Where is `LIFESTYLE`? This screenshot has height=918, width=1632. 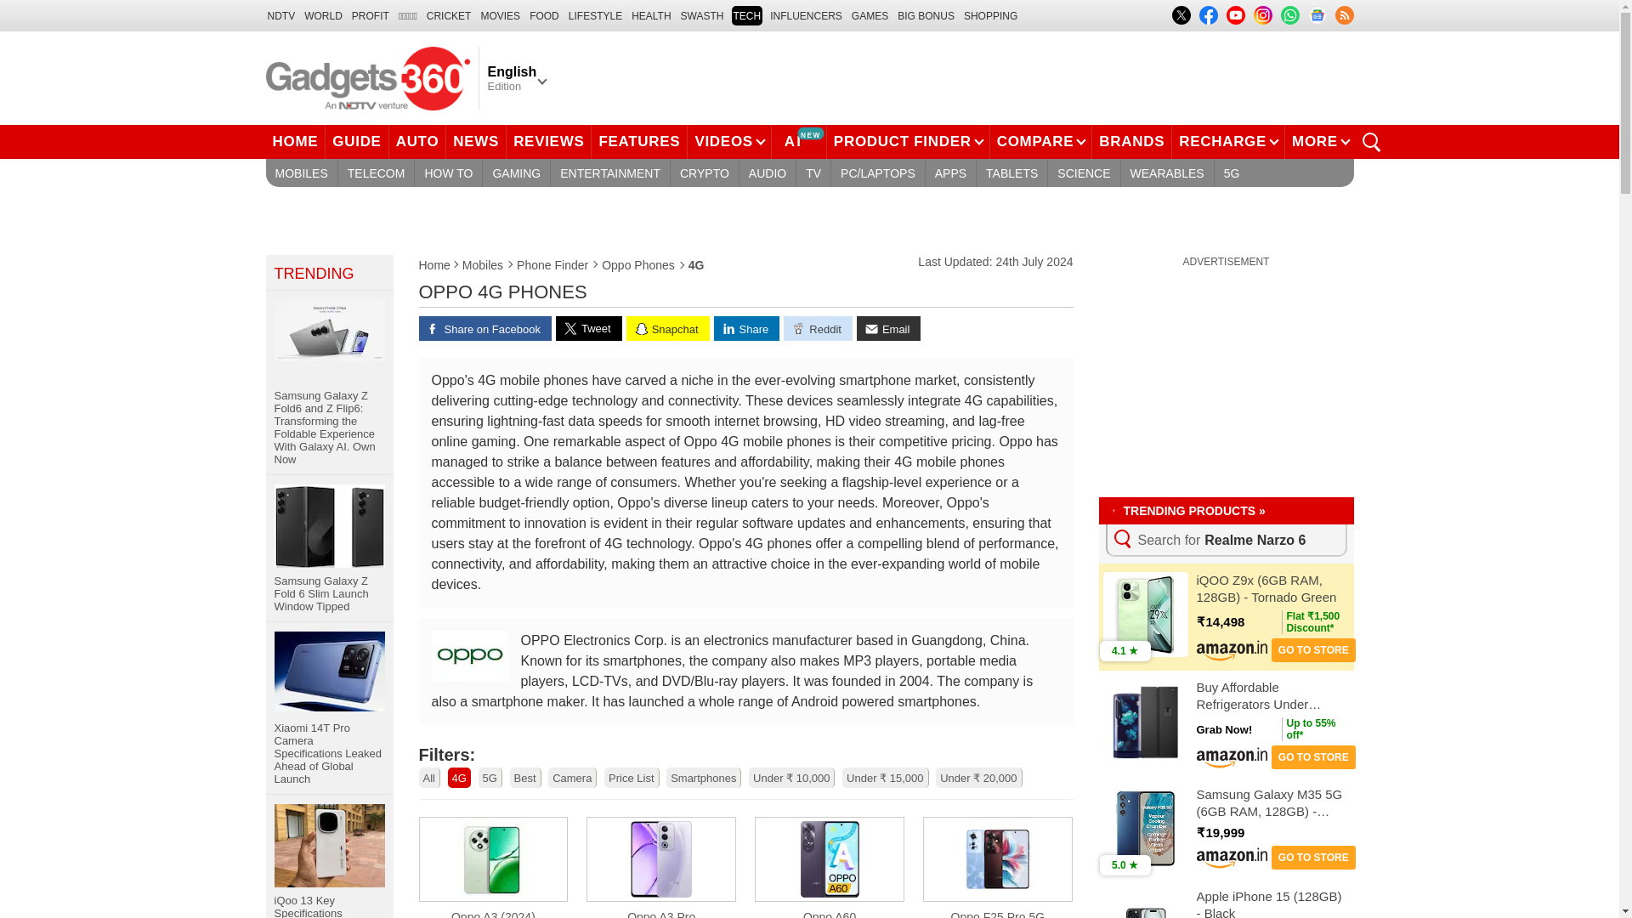
LIFESTYLE is located at coordinates (595, 15).